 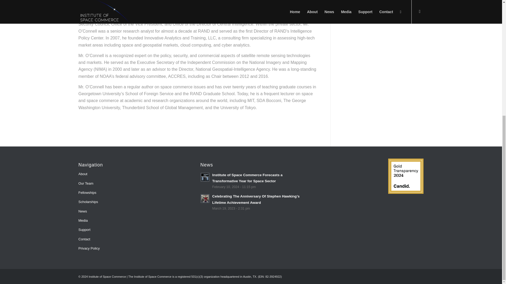 I want to click on Media, so click(x=129, y=221).